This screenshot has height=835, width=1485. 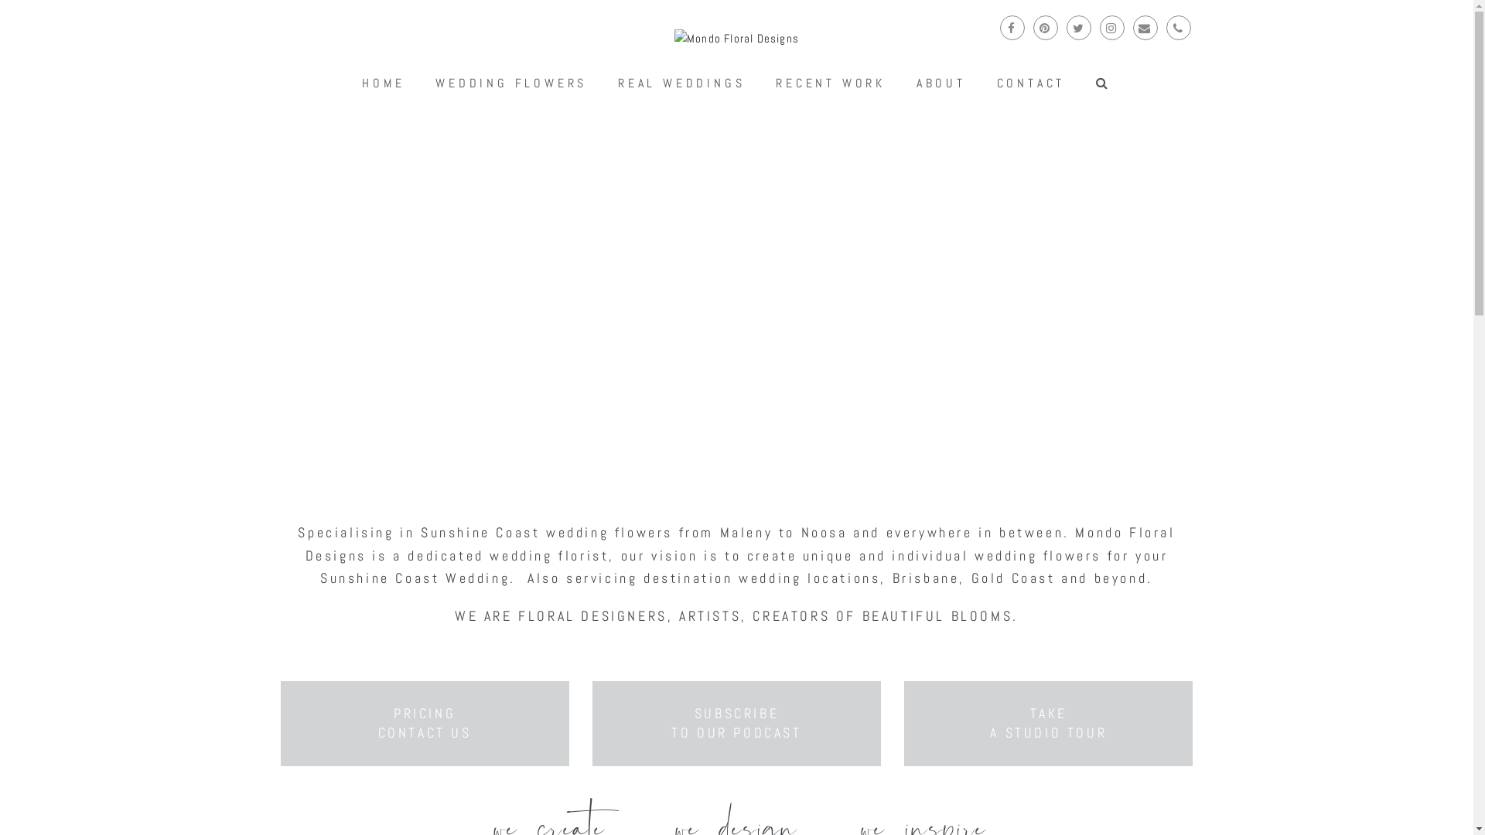 I want to click on RECENT WORK, so click(x=831, y=83).